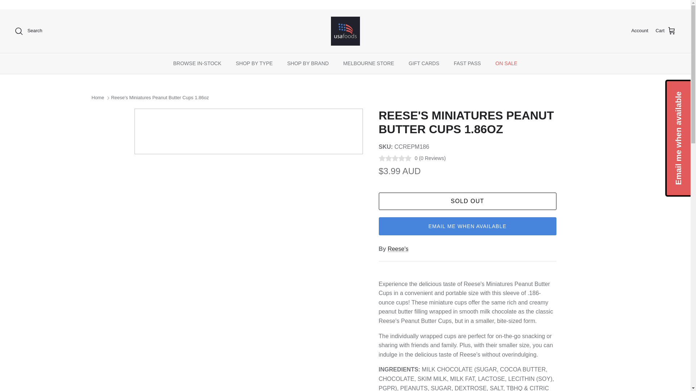  What do you see at coordinates (197, 63) in the screenshot?
I see `BROWSE IN-STOCK` at bounding box center [197, 63].